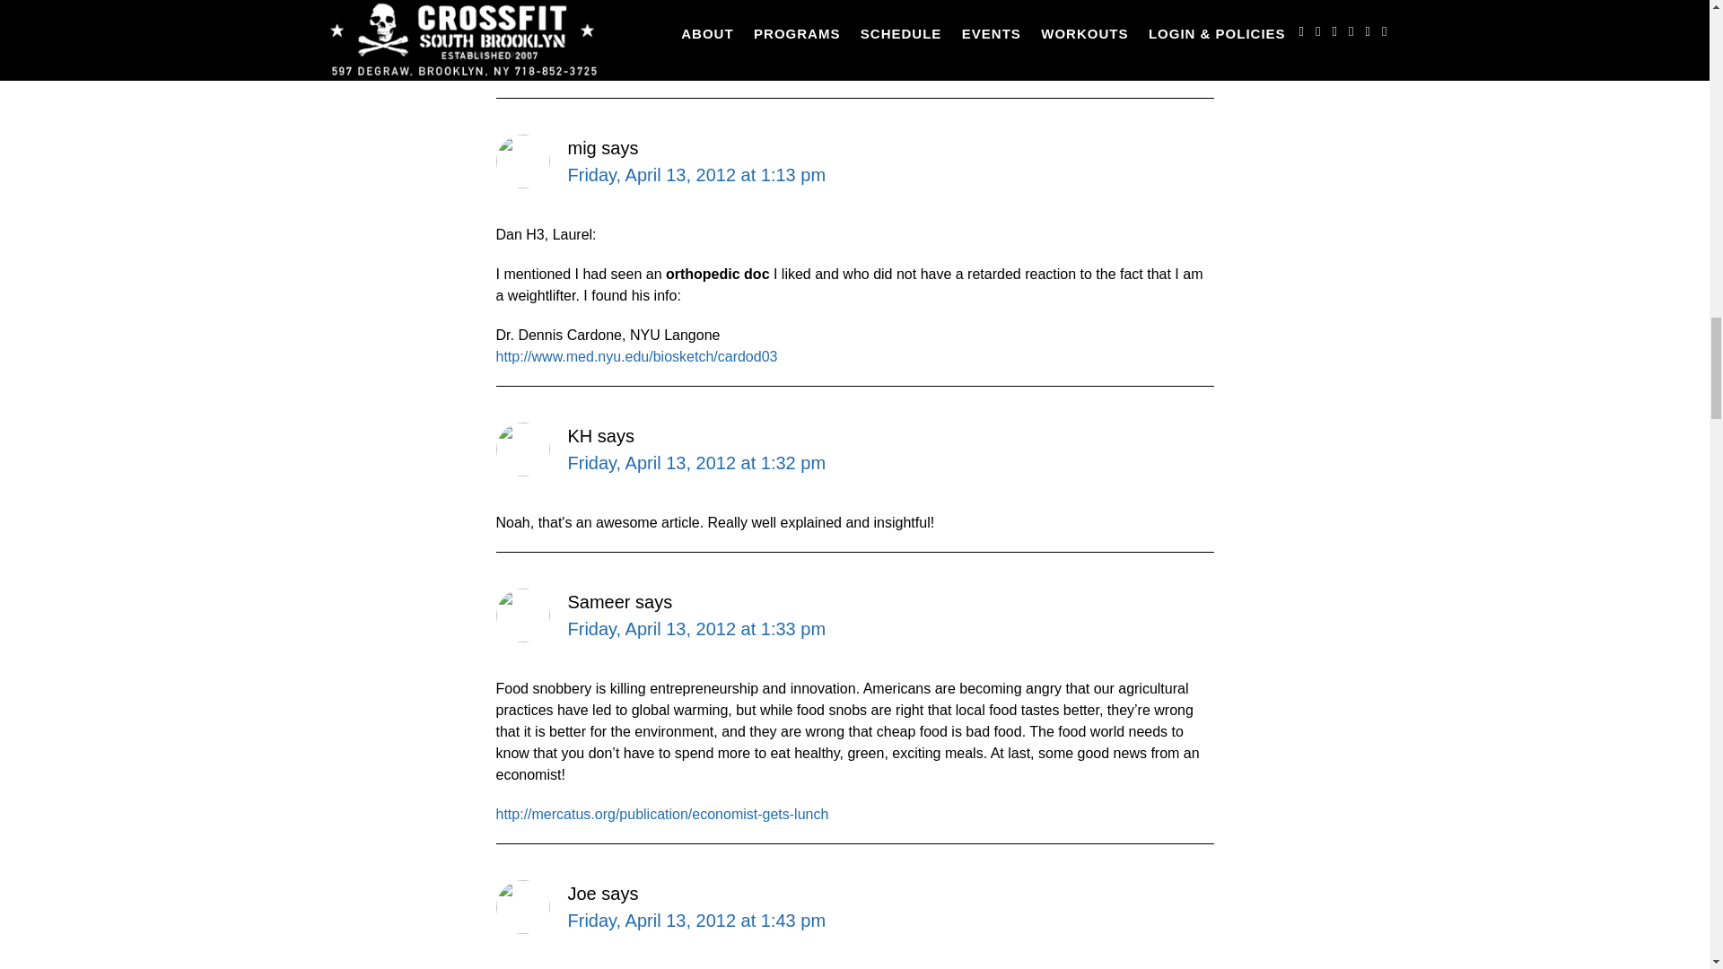 The height and width of the screenshot is (969, 1723). Describe the element at coordinates (701, 9) in the screenshot. I see `Friday, April 13, 2012 at 11:47 am` at that location.